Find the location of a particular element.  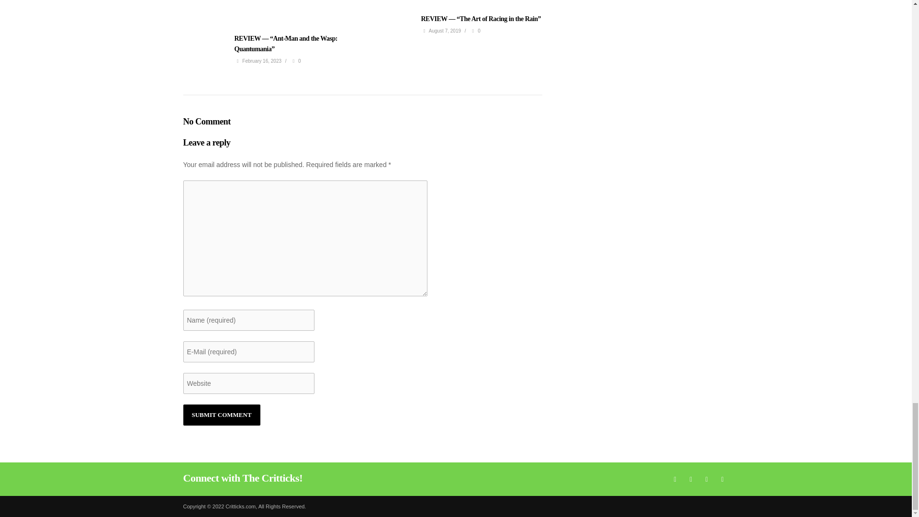

Submit comment is located at coordinates (221, 415).